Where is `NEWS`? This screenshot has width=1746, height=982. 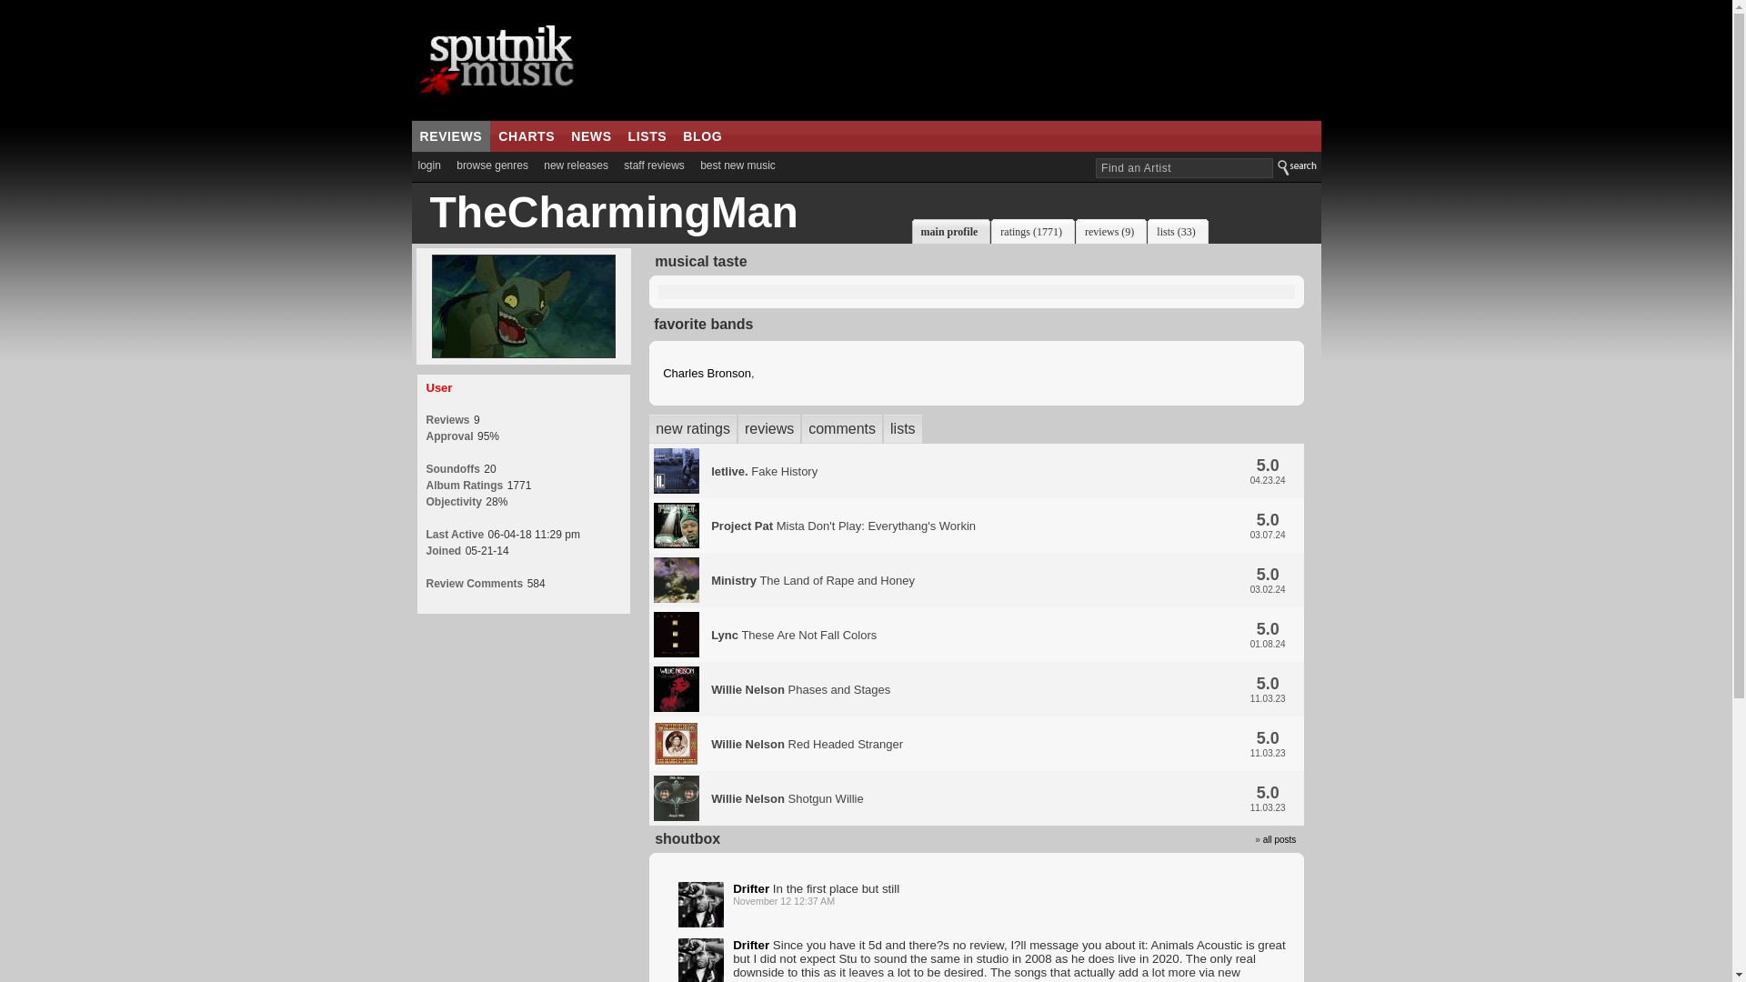 NEWS is located at coordinates (591, 136).